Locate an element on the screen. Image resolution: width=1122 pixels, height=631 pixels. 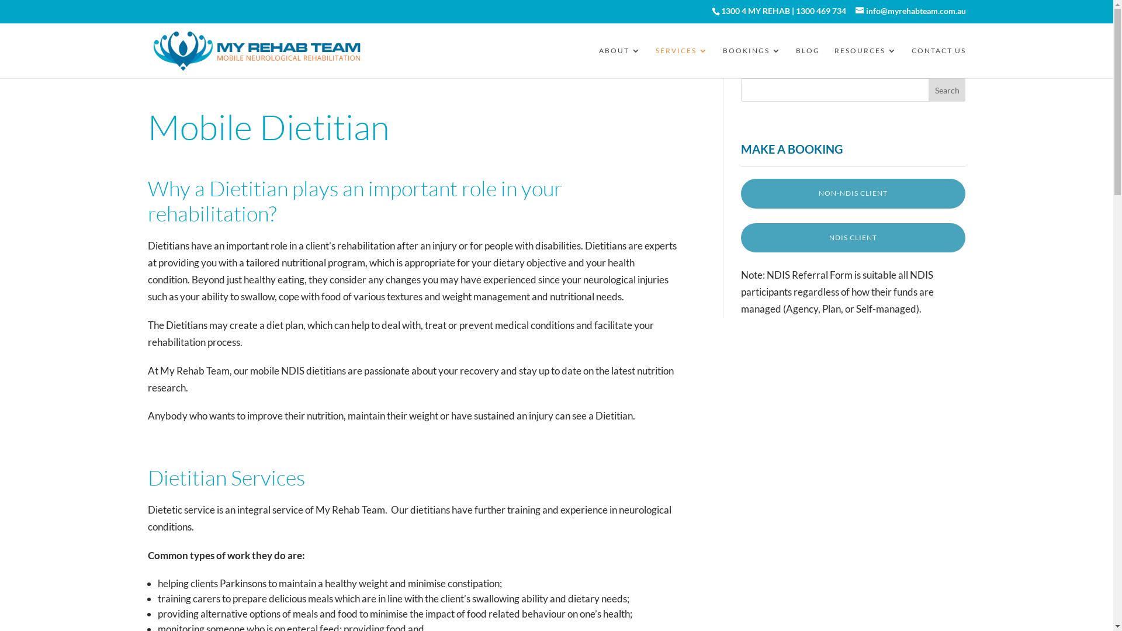
RESOURCES is located at coordinates (866, 63).